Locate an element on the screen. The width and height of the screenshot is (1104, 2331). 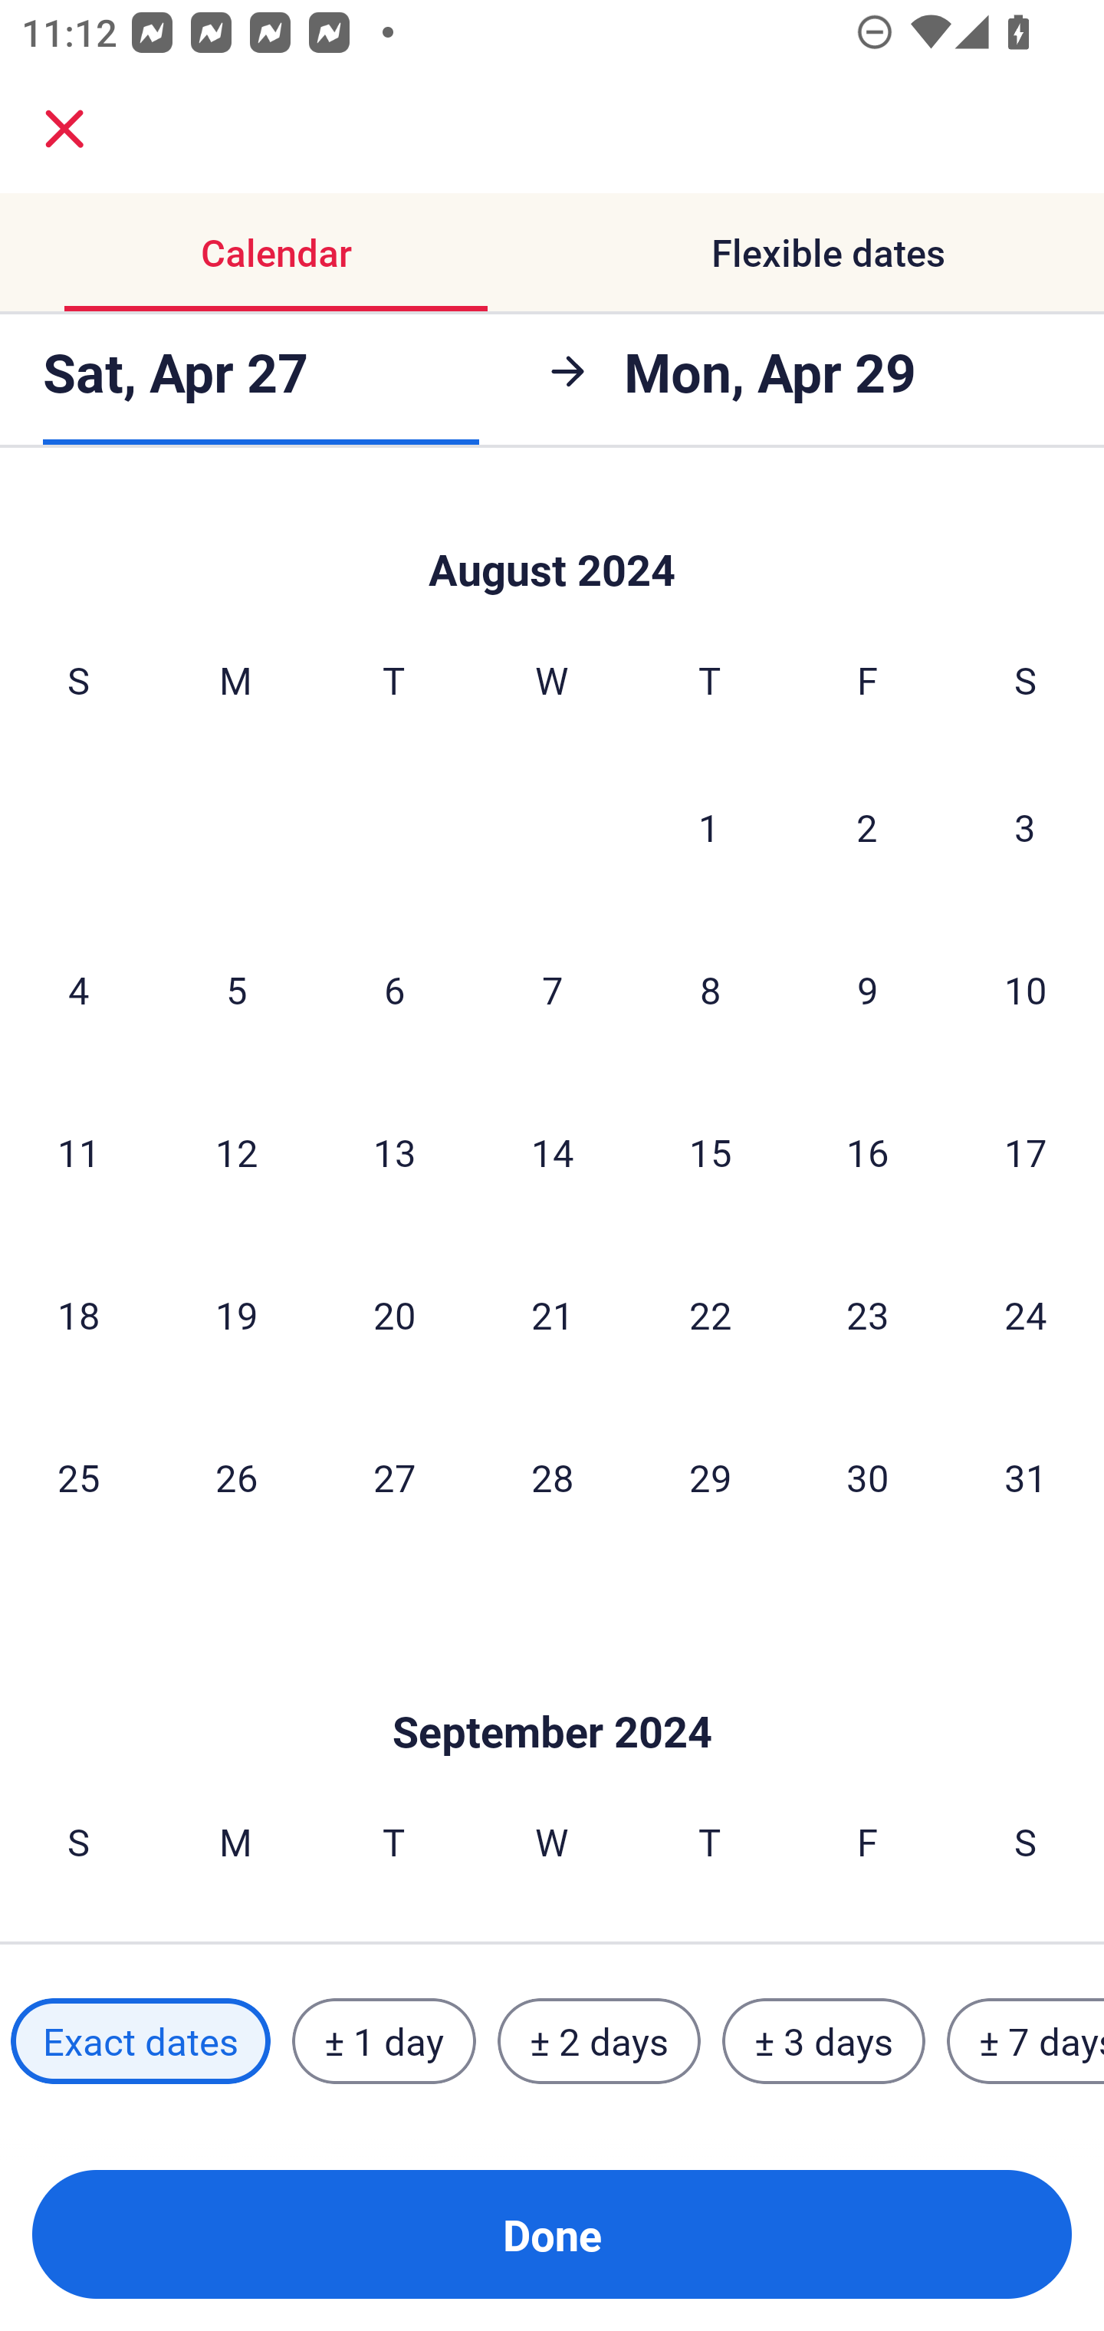
29 Thursday, August 29, 2024 is located at coordinates (710, 1477).